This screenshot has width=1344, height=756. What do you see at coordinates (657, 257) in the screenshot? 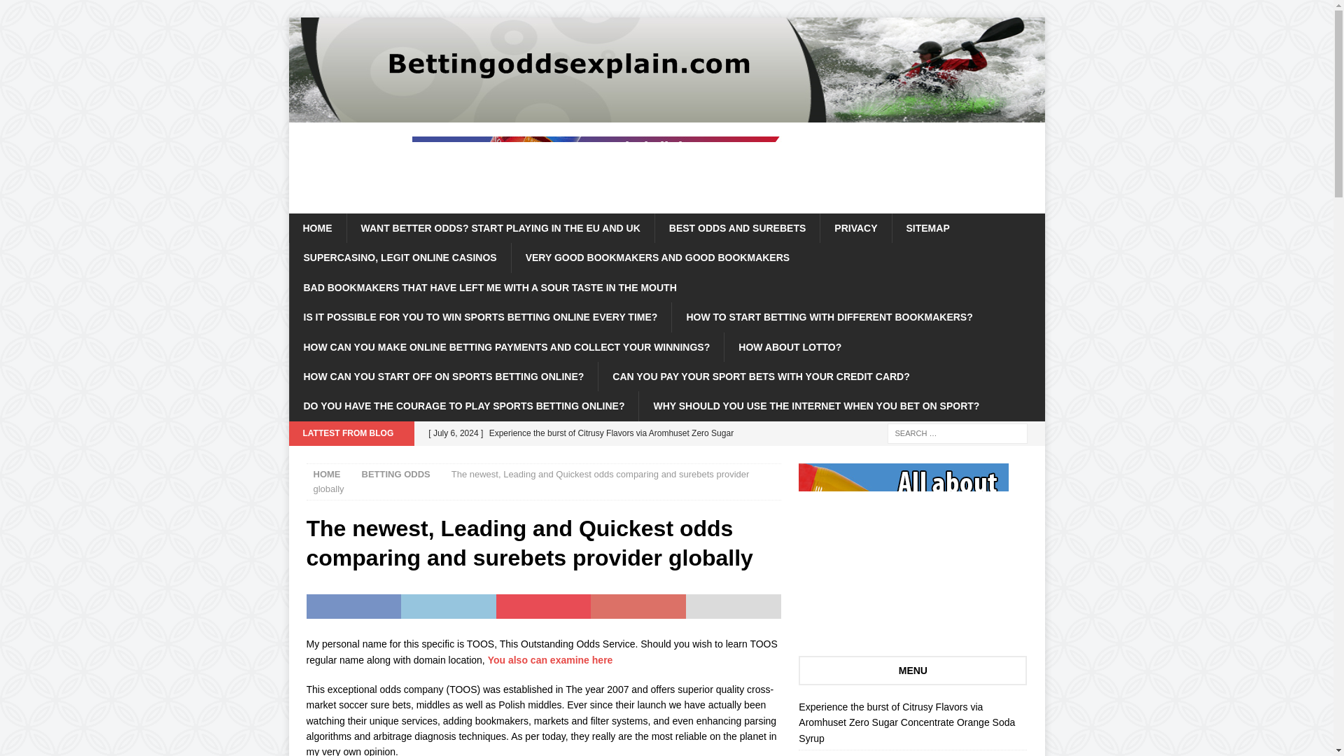
I see `VERY GOOD BOOKMAKERS AND GOOD BOOKMAKERS` at bounding box center [657, 257].